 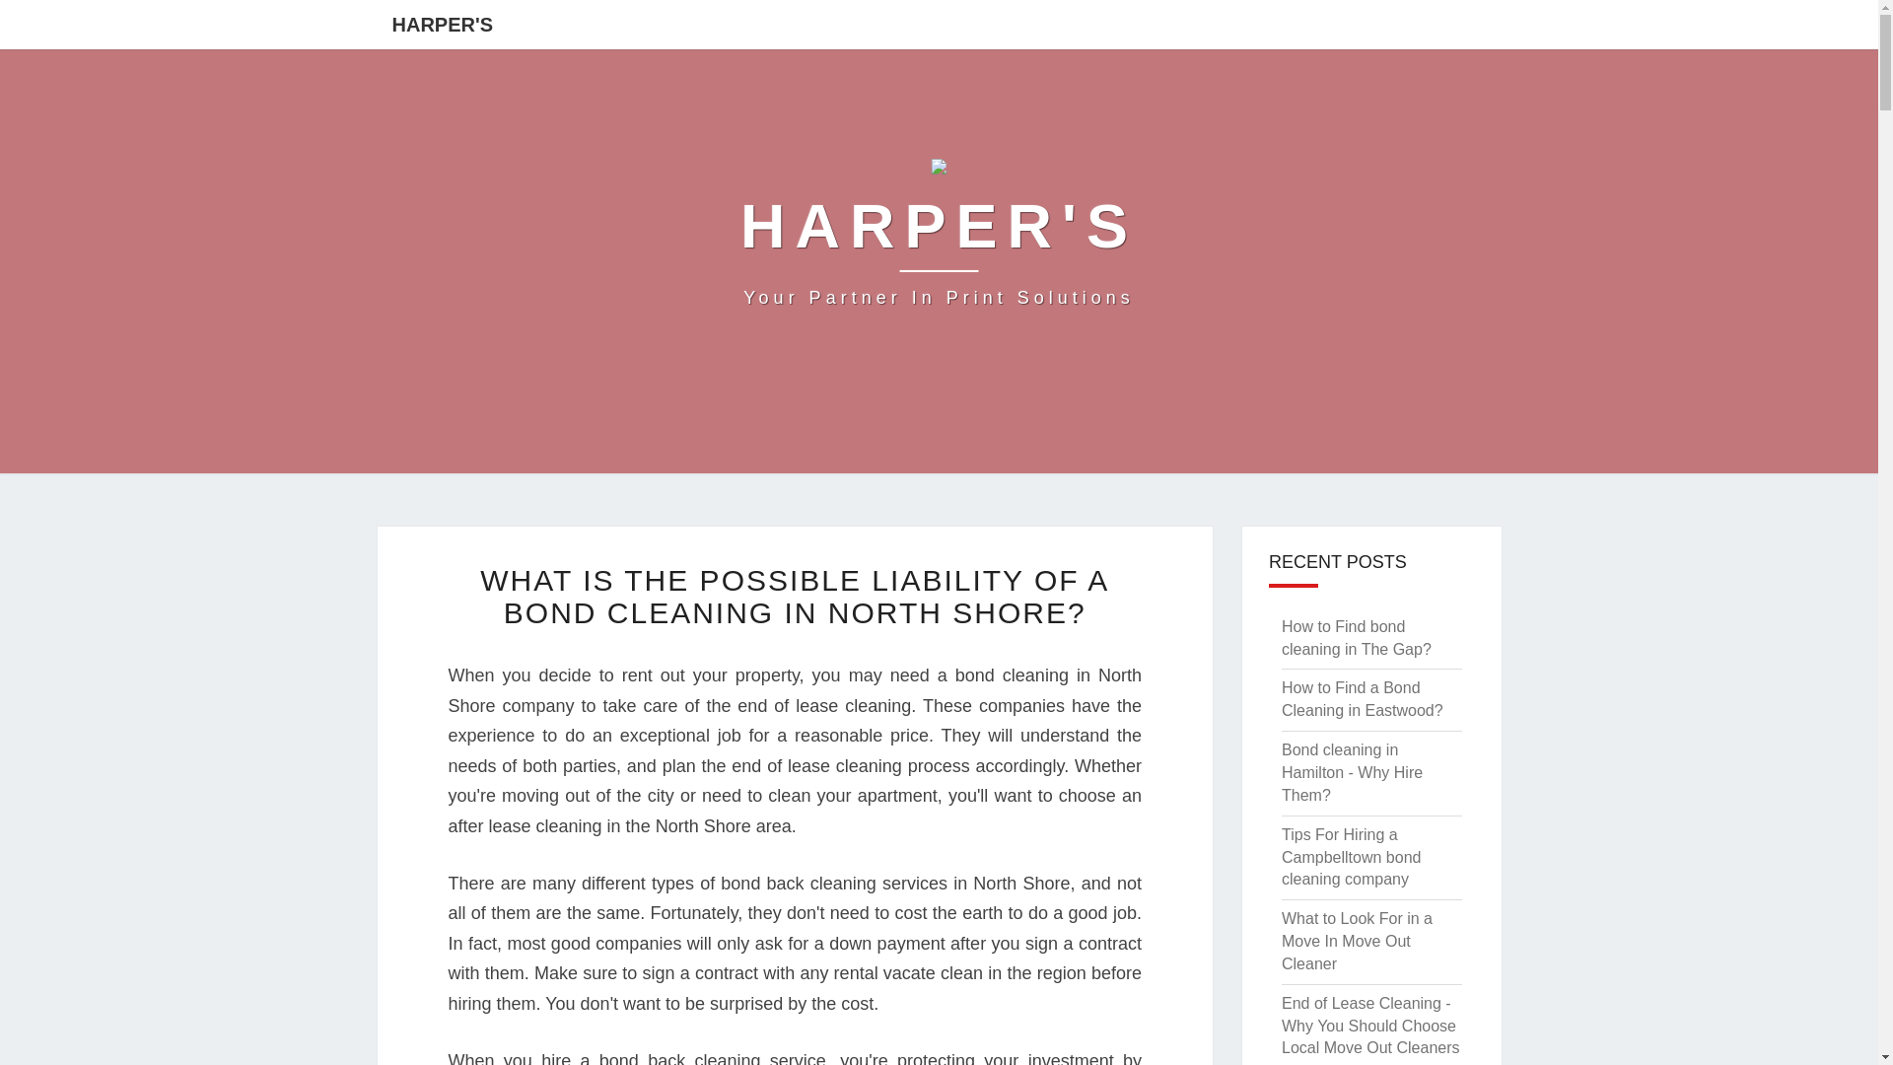 What do you see at coordinates (1351, 857) in the screenshot?
I see `Tips For Hiring a Campbelltown bond cleaning company` at bounding box center [1351, 857].